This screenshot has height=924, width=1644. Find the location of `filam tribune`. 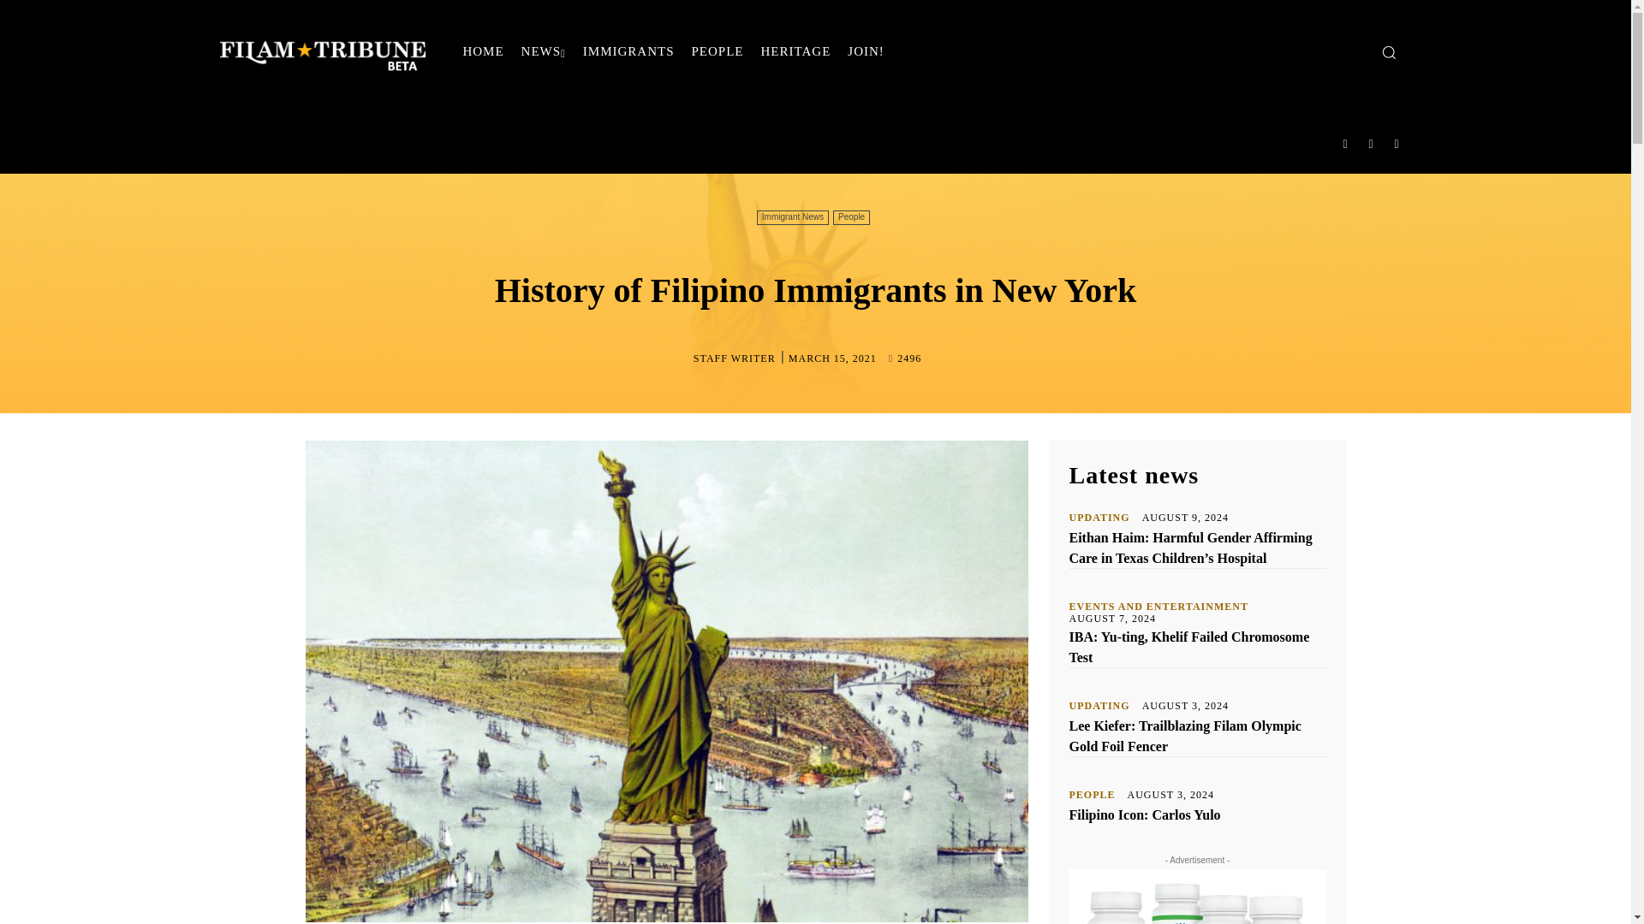

filam tribune is located at coordinates (321, 51).